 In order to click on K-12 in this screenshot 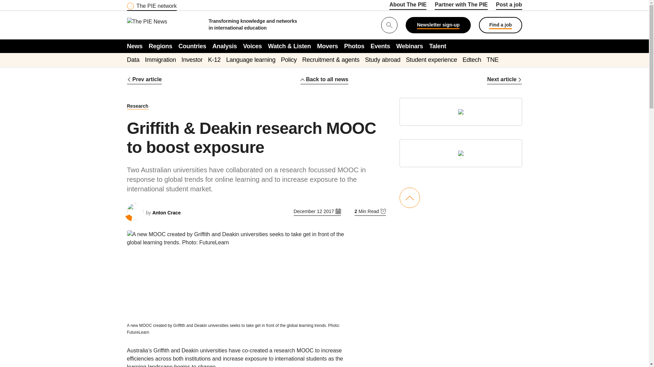, I will do `click(214, 59)`.